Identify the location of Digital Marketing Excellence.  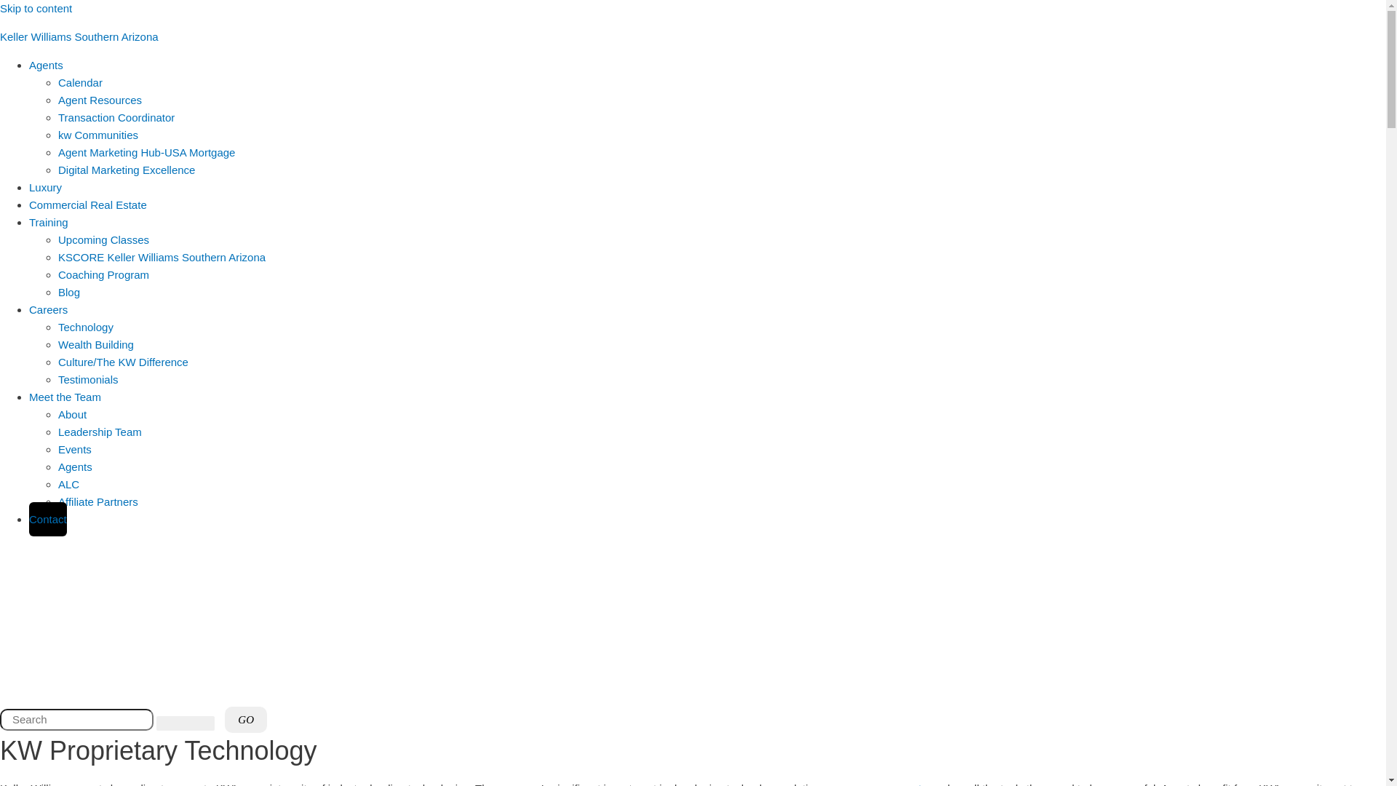
(127, 170).